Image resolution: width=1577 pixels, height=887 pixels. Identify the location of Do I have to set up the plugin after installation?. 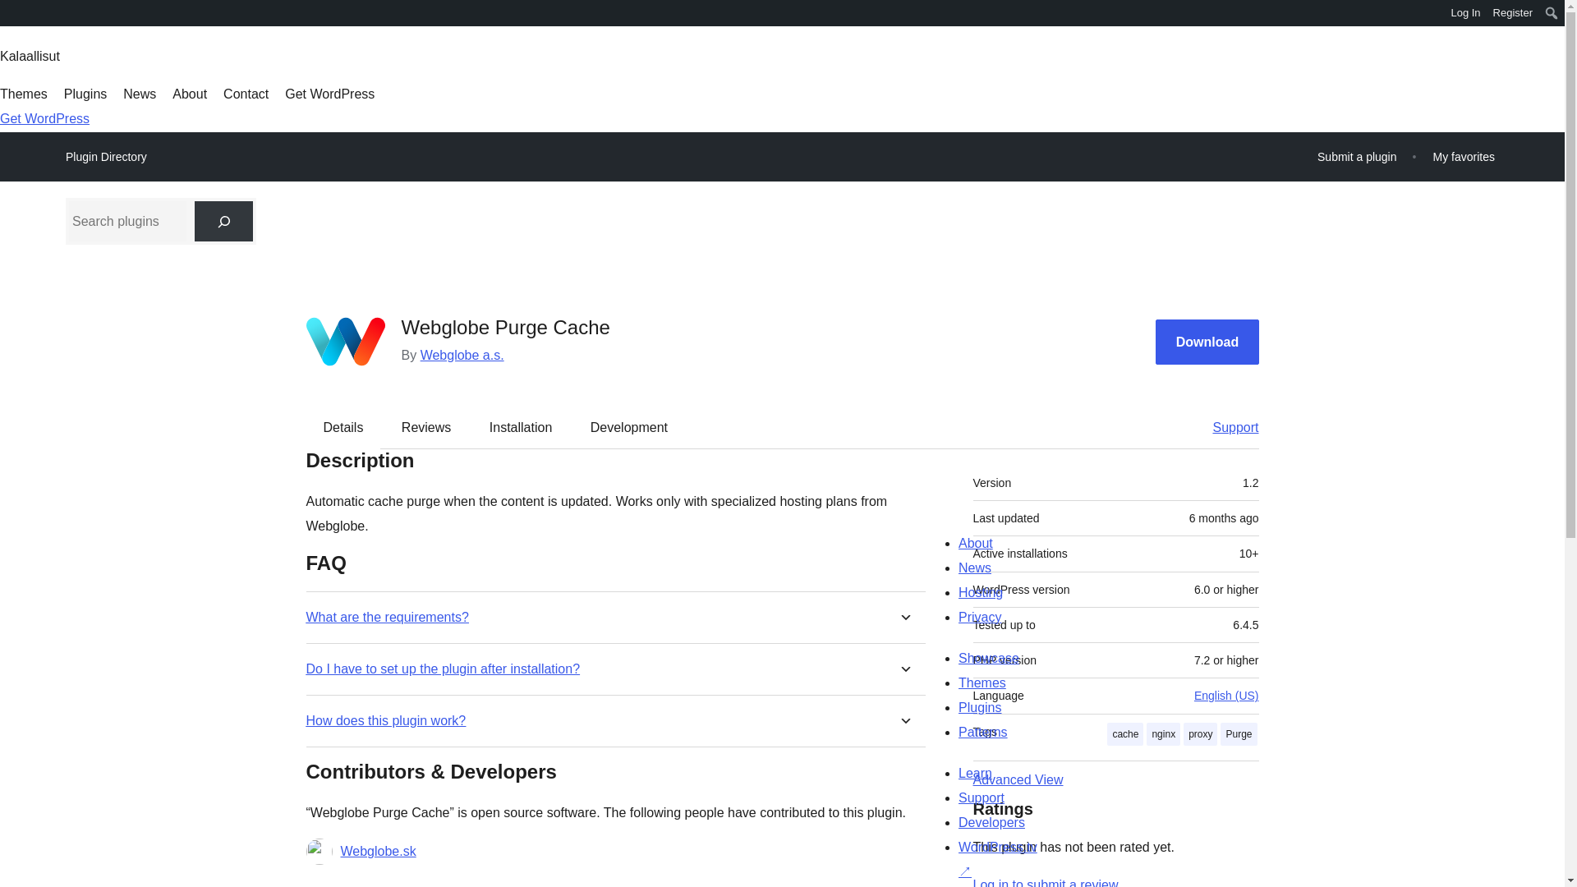
(443, 669).